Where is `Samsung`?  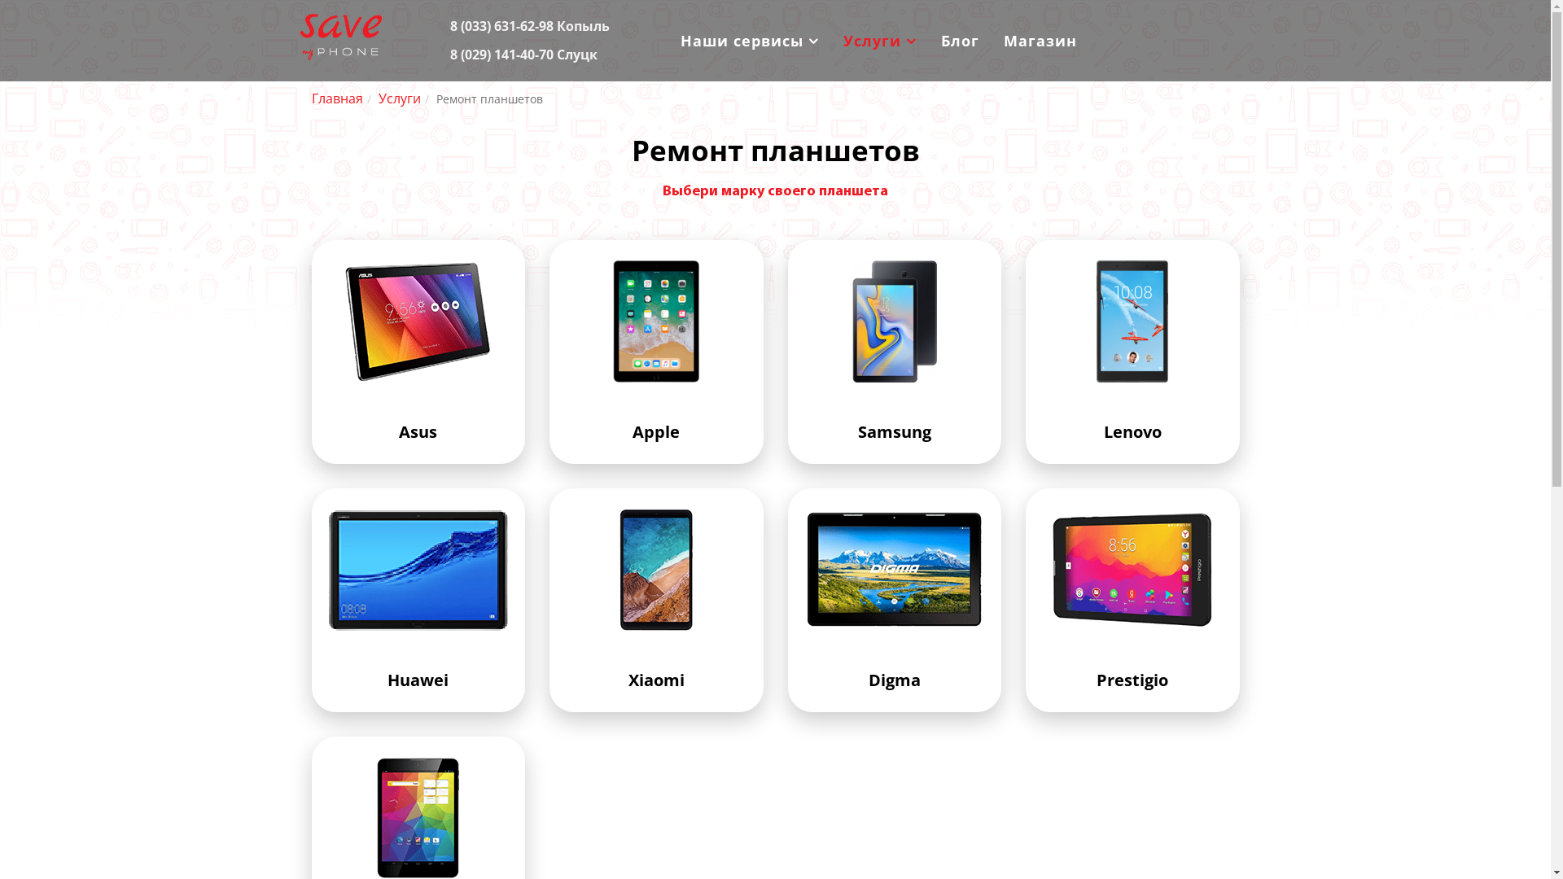 Samsung is located at coordinates (895, 356).